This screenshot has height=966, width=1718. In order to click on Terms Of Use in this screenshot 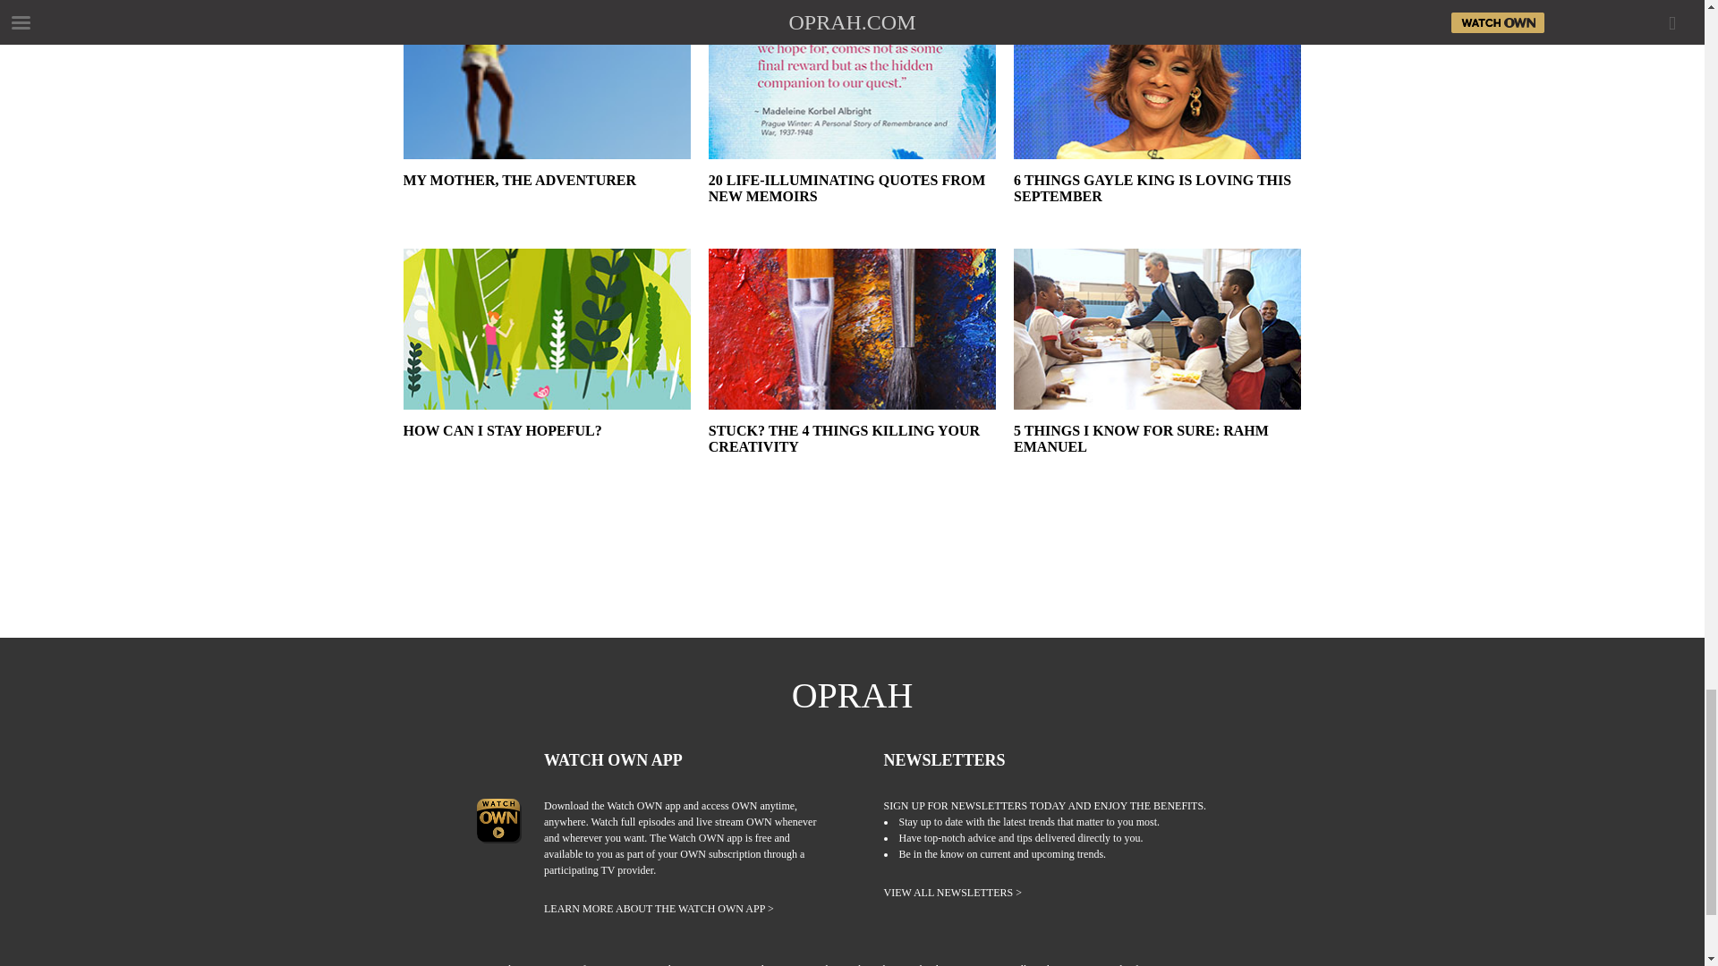, I will do `click(583, 963)`.